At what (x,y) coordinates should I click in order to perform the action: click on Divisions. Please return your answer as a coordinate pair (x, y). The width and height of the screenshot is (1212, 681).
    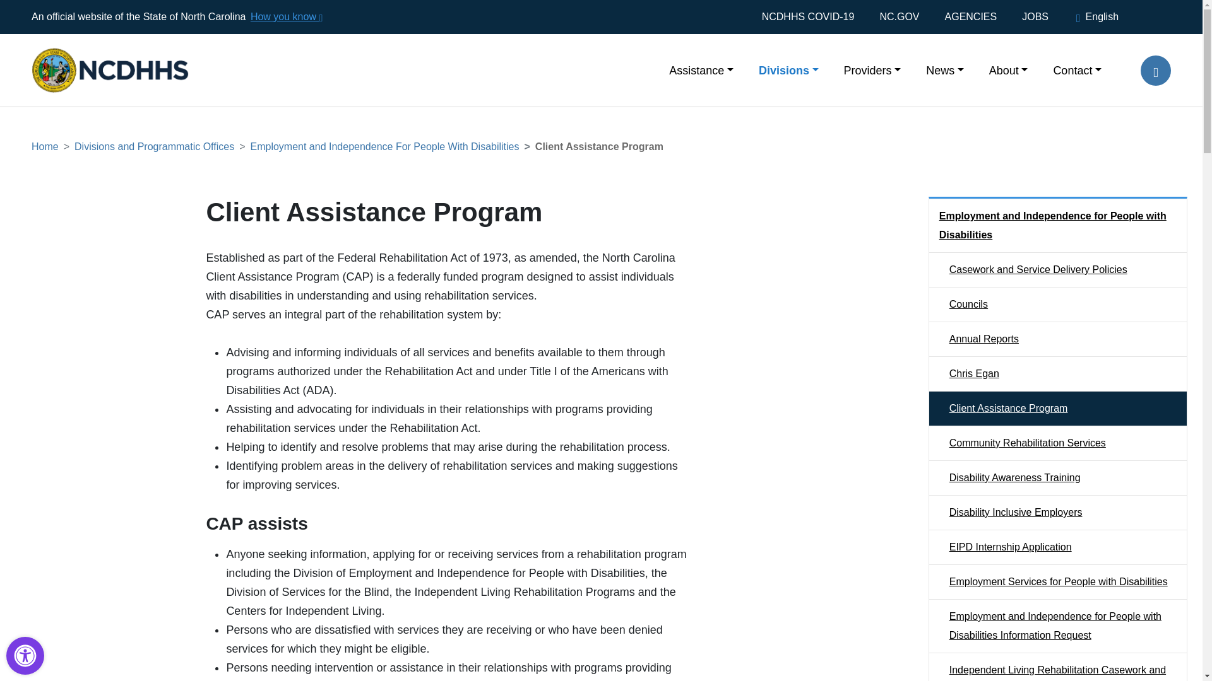
    Looking at the image, I should click on (789, 69).